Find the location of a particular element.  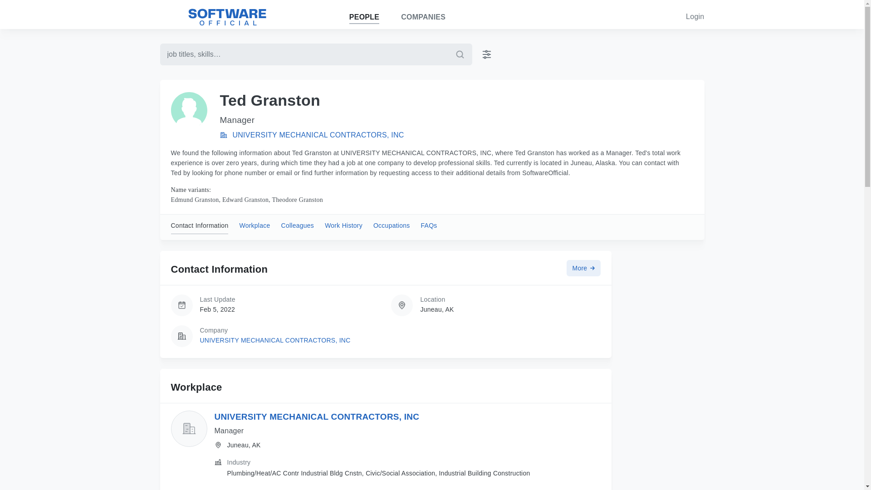

UNIVERSITY MECHANICAL CONTRACTORS, INC is located at coordinates (317, 416).